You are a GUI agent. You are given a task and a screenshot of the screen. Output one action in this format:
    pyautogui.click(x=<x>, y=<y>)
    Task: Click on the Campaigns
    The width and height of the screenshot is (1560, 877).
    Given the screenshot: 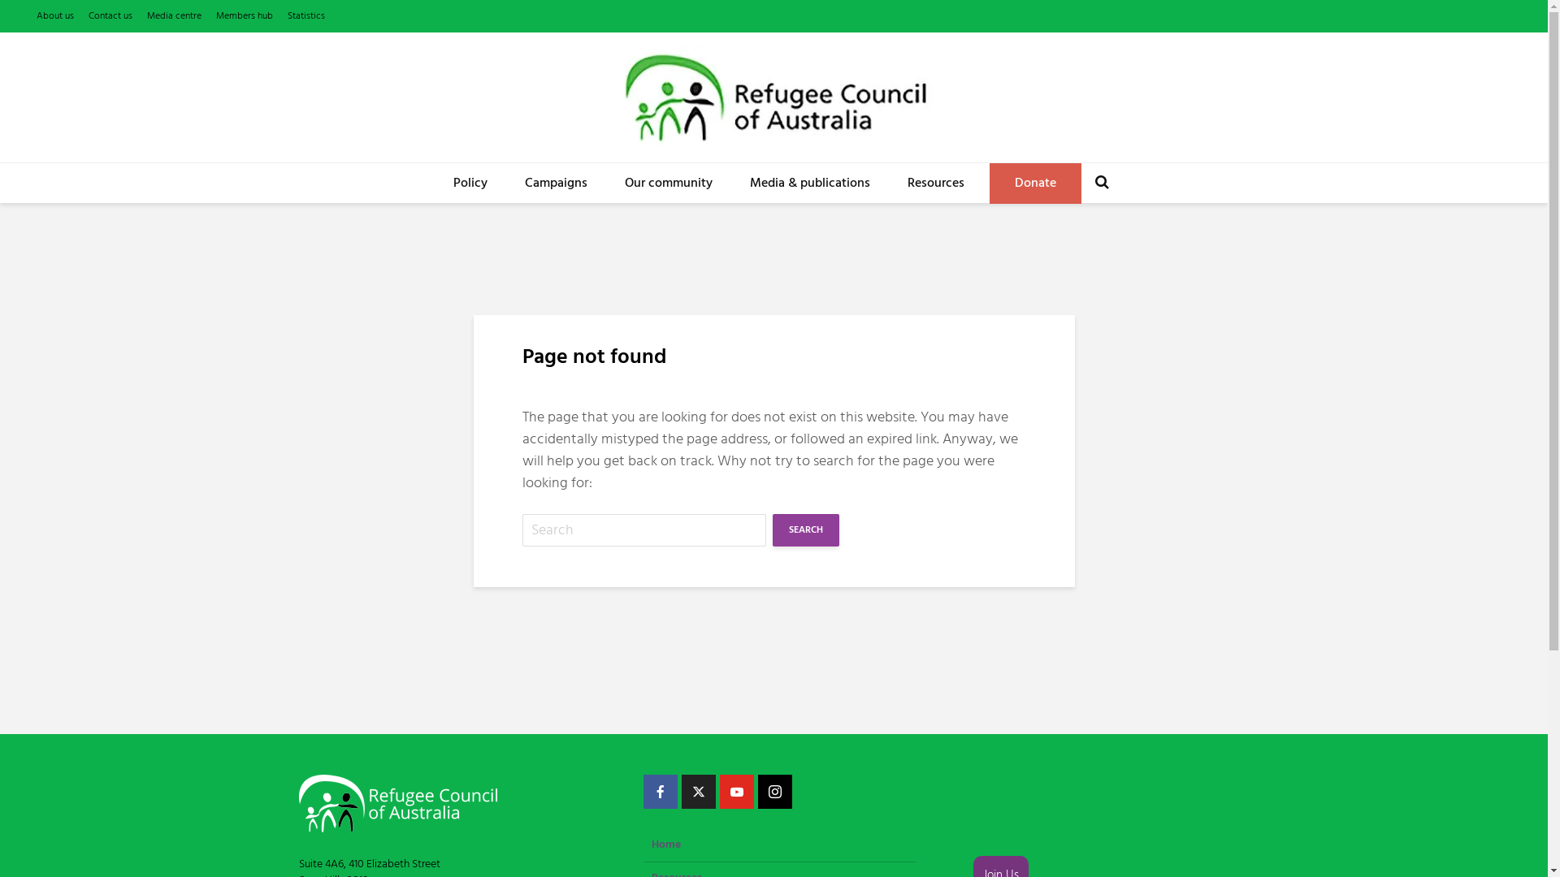 What is the action you would take?
    pyautogui.click(x=556, y=184)
    